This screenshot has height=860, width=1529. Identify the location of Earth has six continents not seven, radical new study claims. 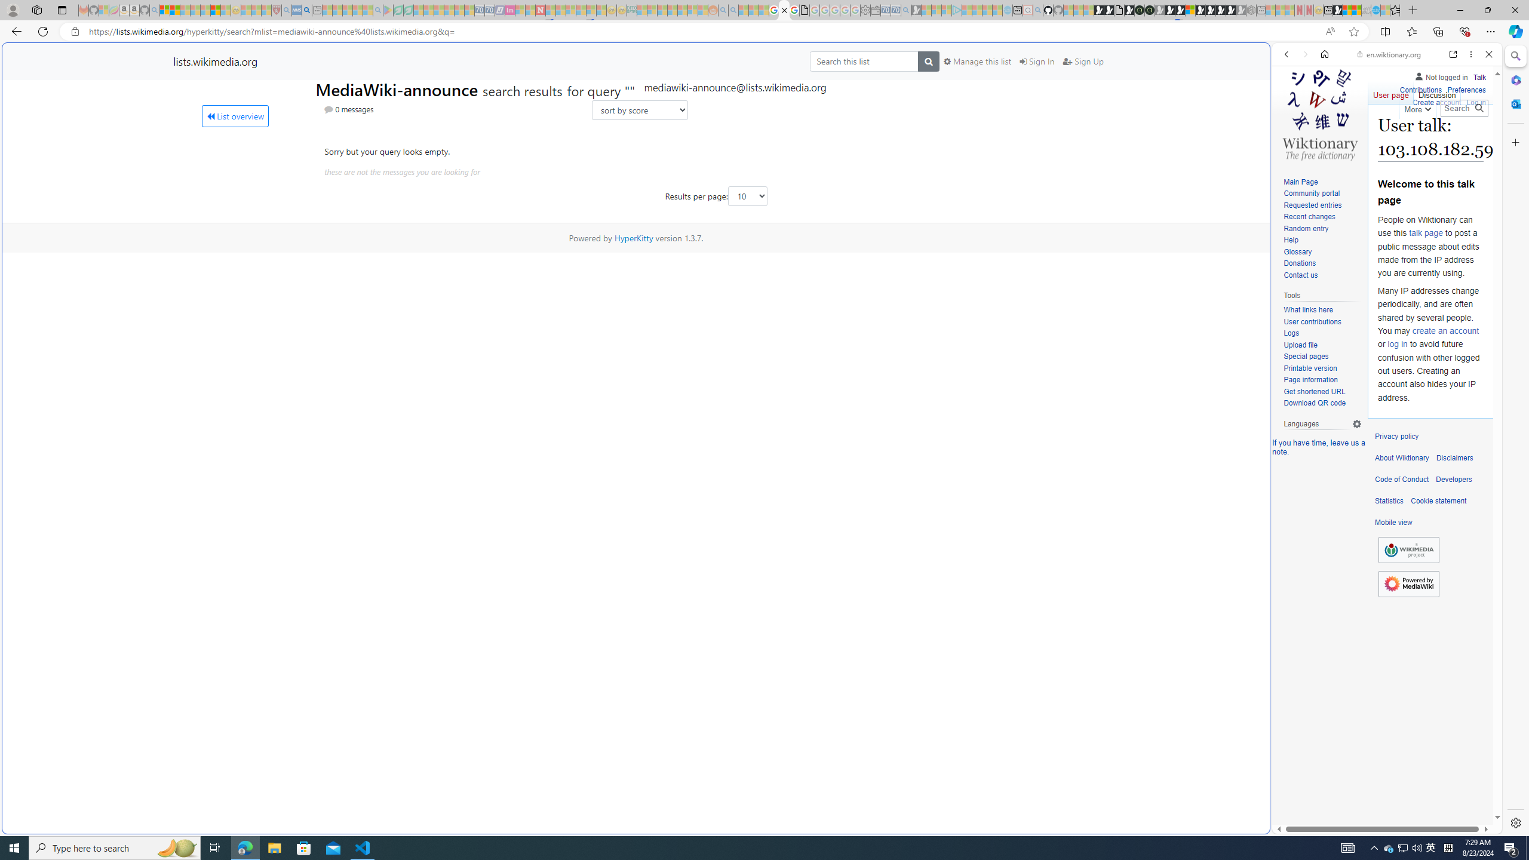
(1357, 10).